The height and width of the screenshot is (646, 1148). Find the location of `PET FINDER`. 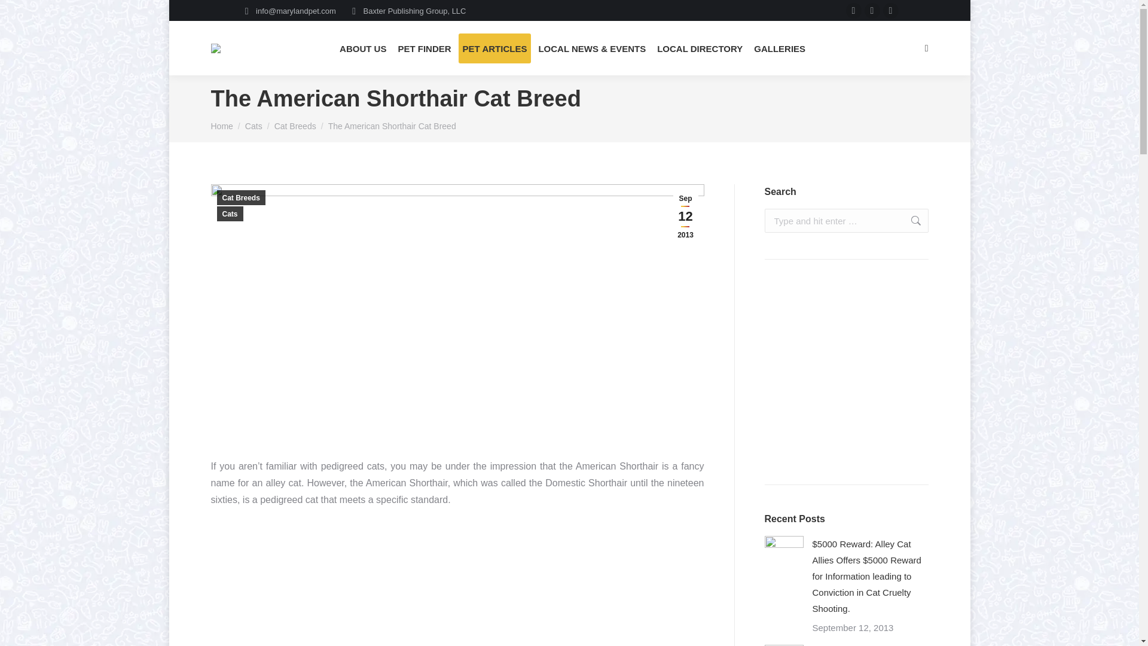

PET FINDER is located at coordinates (424, 48).